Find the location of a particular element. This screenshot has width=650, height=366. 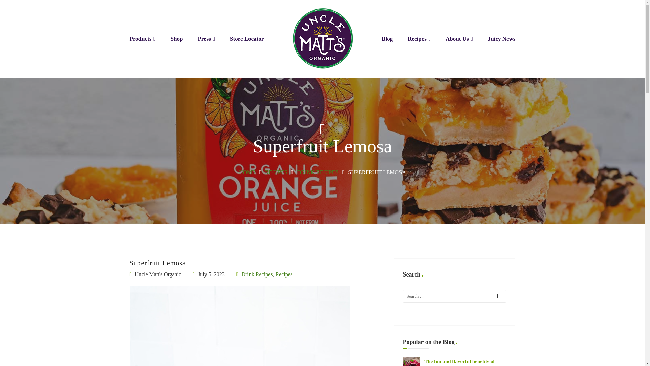

Shop is located at coordinates (177, 39).